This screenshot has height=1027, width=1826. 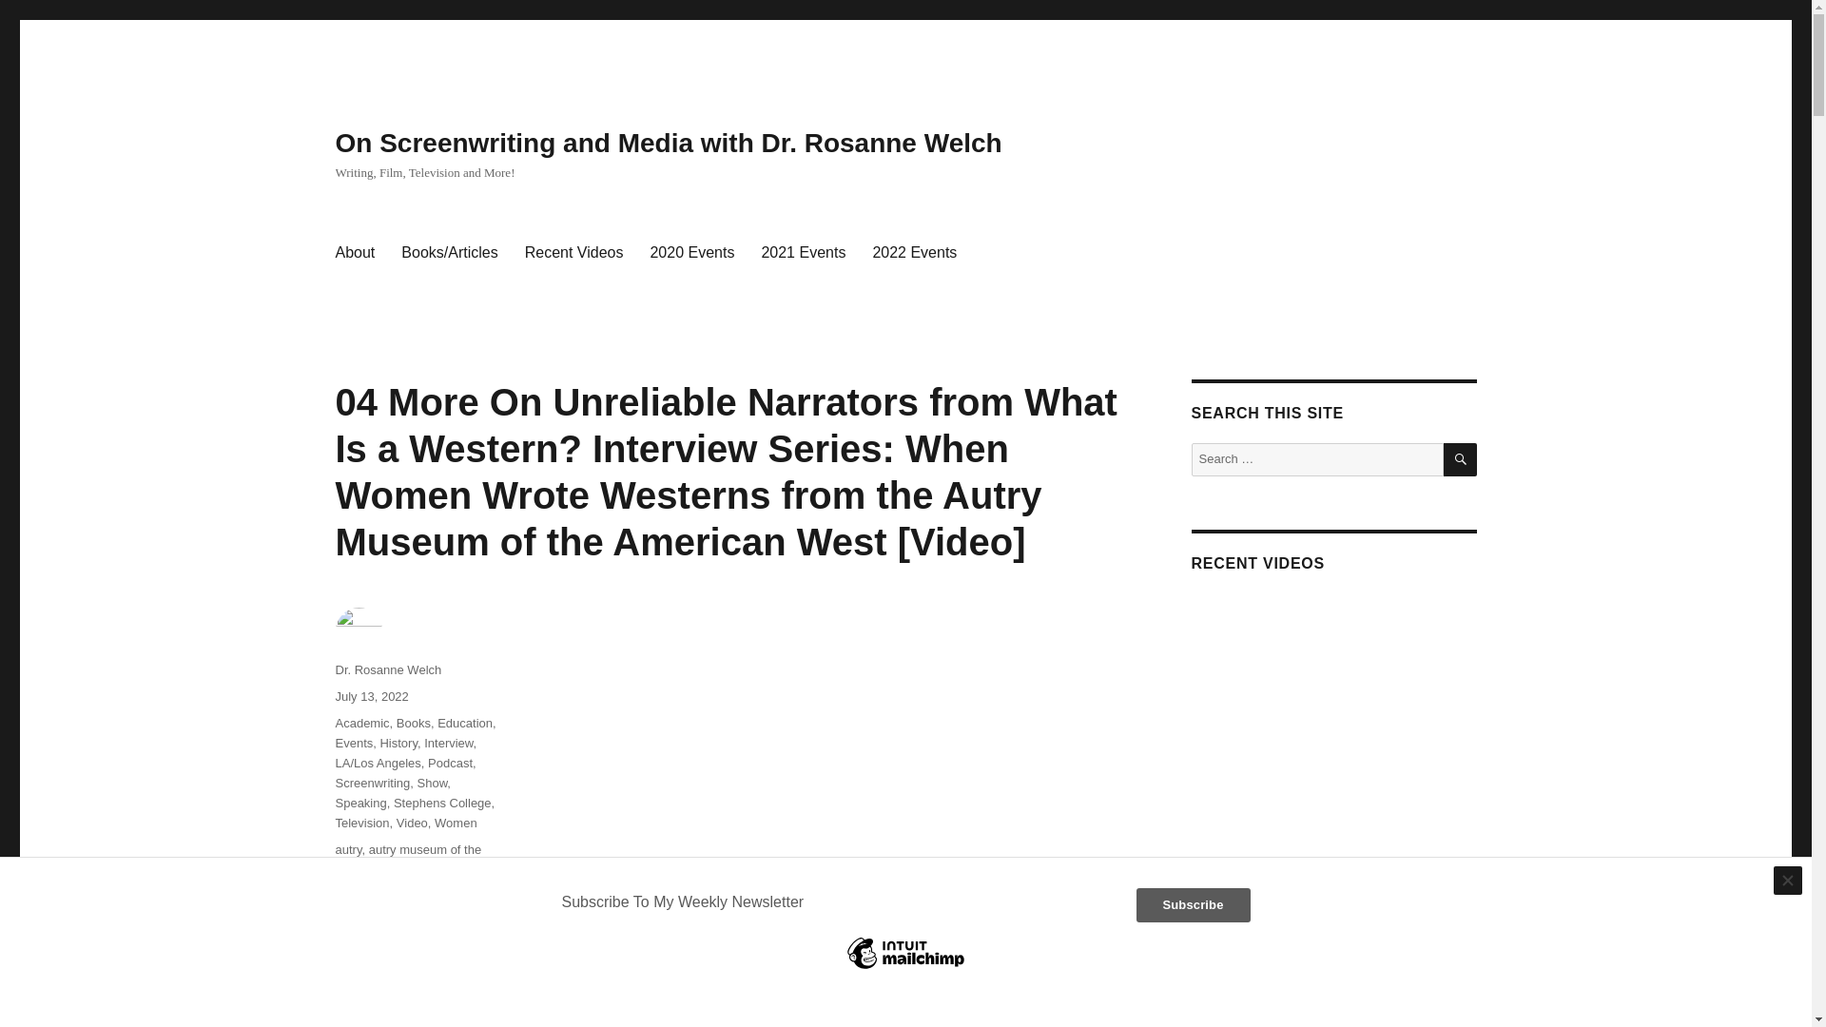 What do you see at coordinates (913, 253) in the screenshot?
I see `2022 Events` at bounding box center [913, 253].